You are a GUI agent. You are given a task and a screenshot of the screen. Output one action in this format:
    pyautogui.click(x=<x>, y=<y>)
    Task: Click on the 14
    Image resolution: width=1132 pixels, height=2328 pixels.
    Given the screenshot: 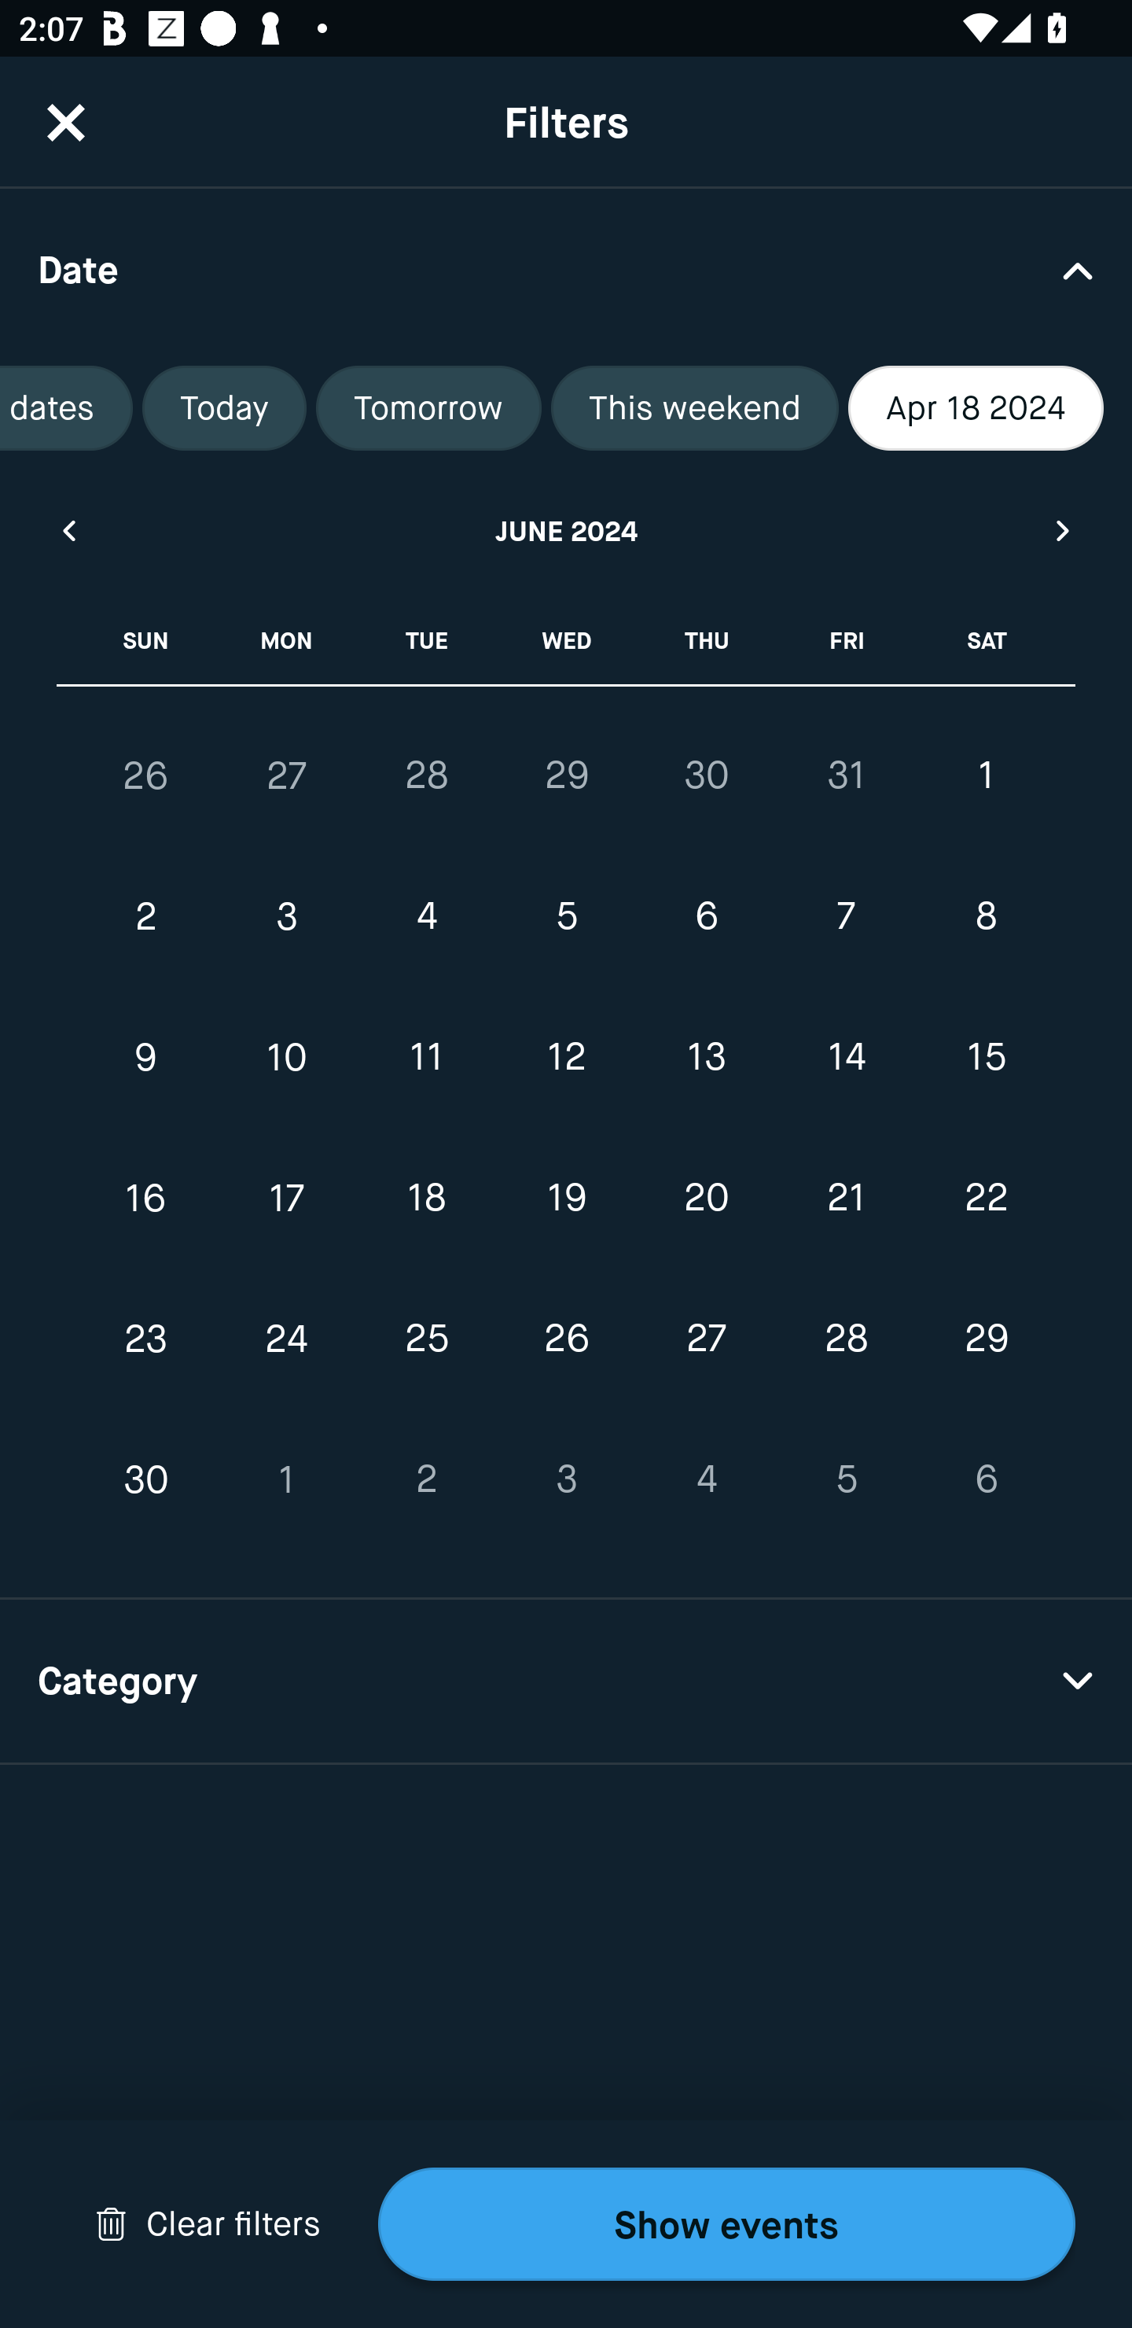 What is the action you would take?
    pyautogui.click(x=846, y=1057)
    